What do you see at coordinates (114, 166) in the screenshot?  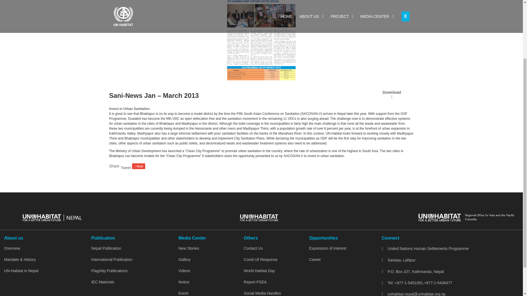 I see `Share` at bounding box center [114, 166].